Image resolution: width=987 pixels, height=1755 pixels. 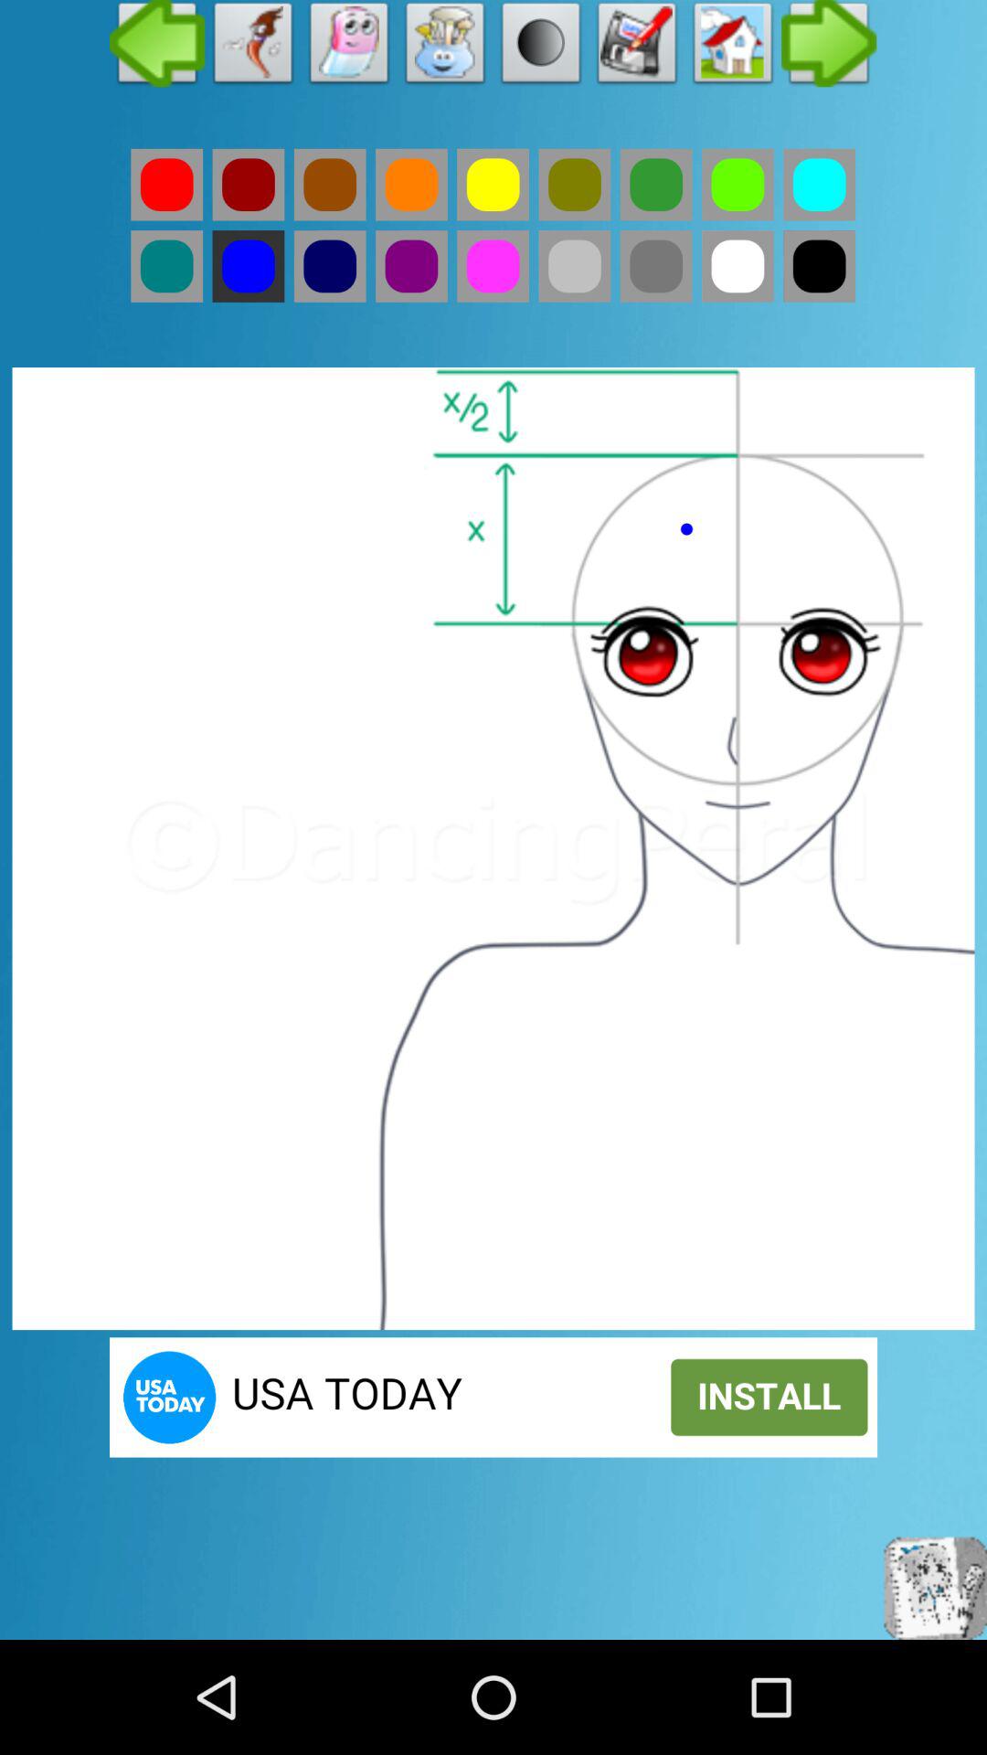 I want to click on black color button, so click(x=819, y=266).